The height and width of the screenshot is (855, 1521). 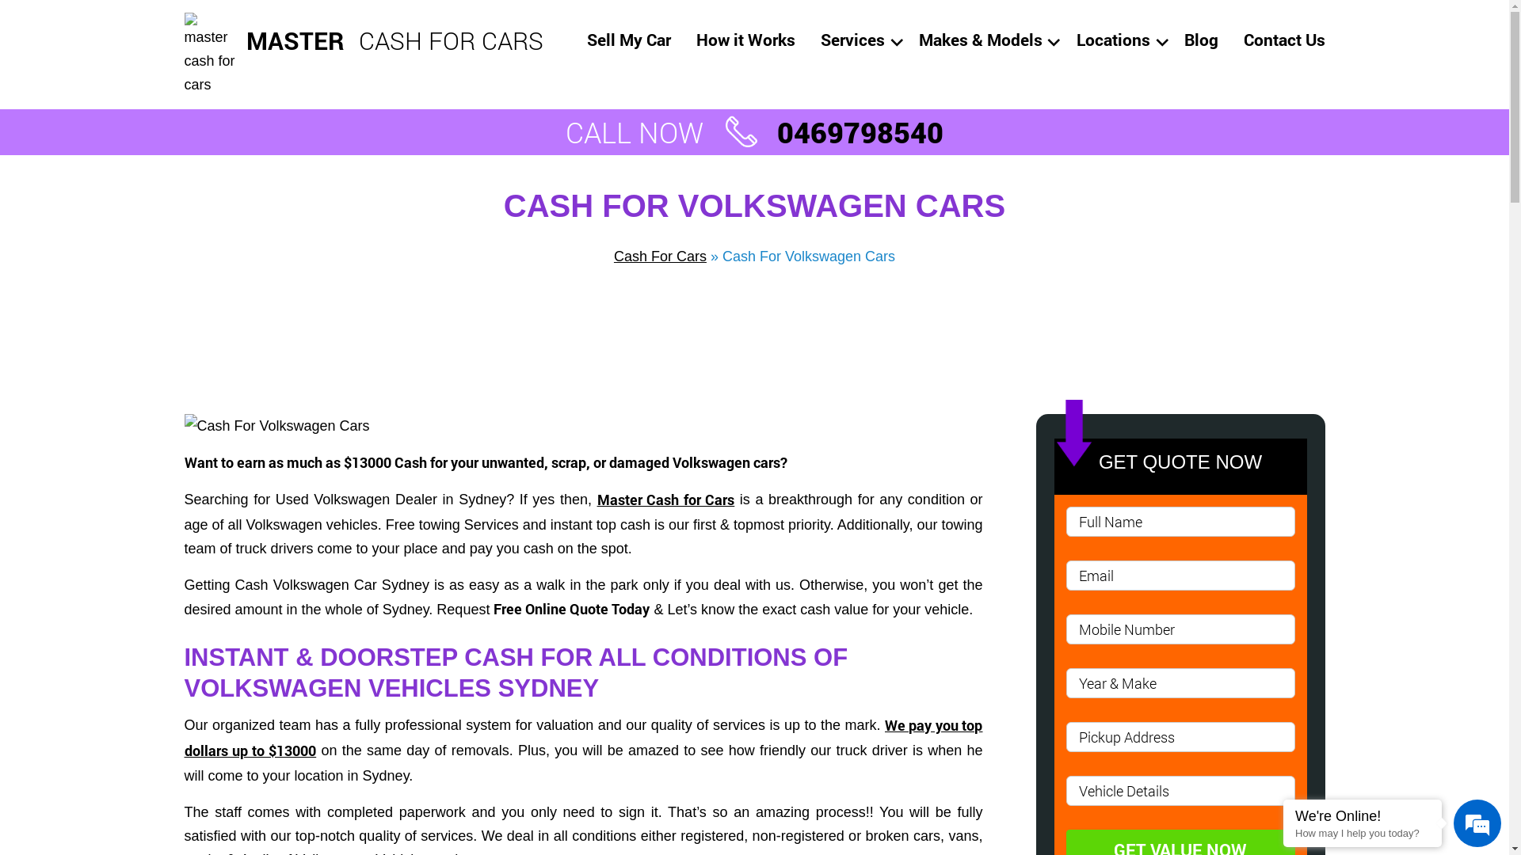 What do you see at coordinates (1201, 40) in the screenshot?
I see `Blog` at bounding box center [1201, 40].